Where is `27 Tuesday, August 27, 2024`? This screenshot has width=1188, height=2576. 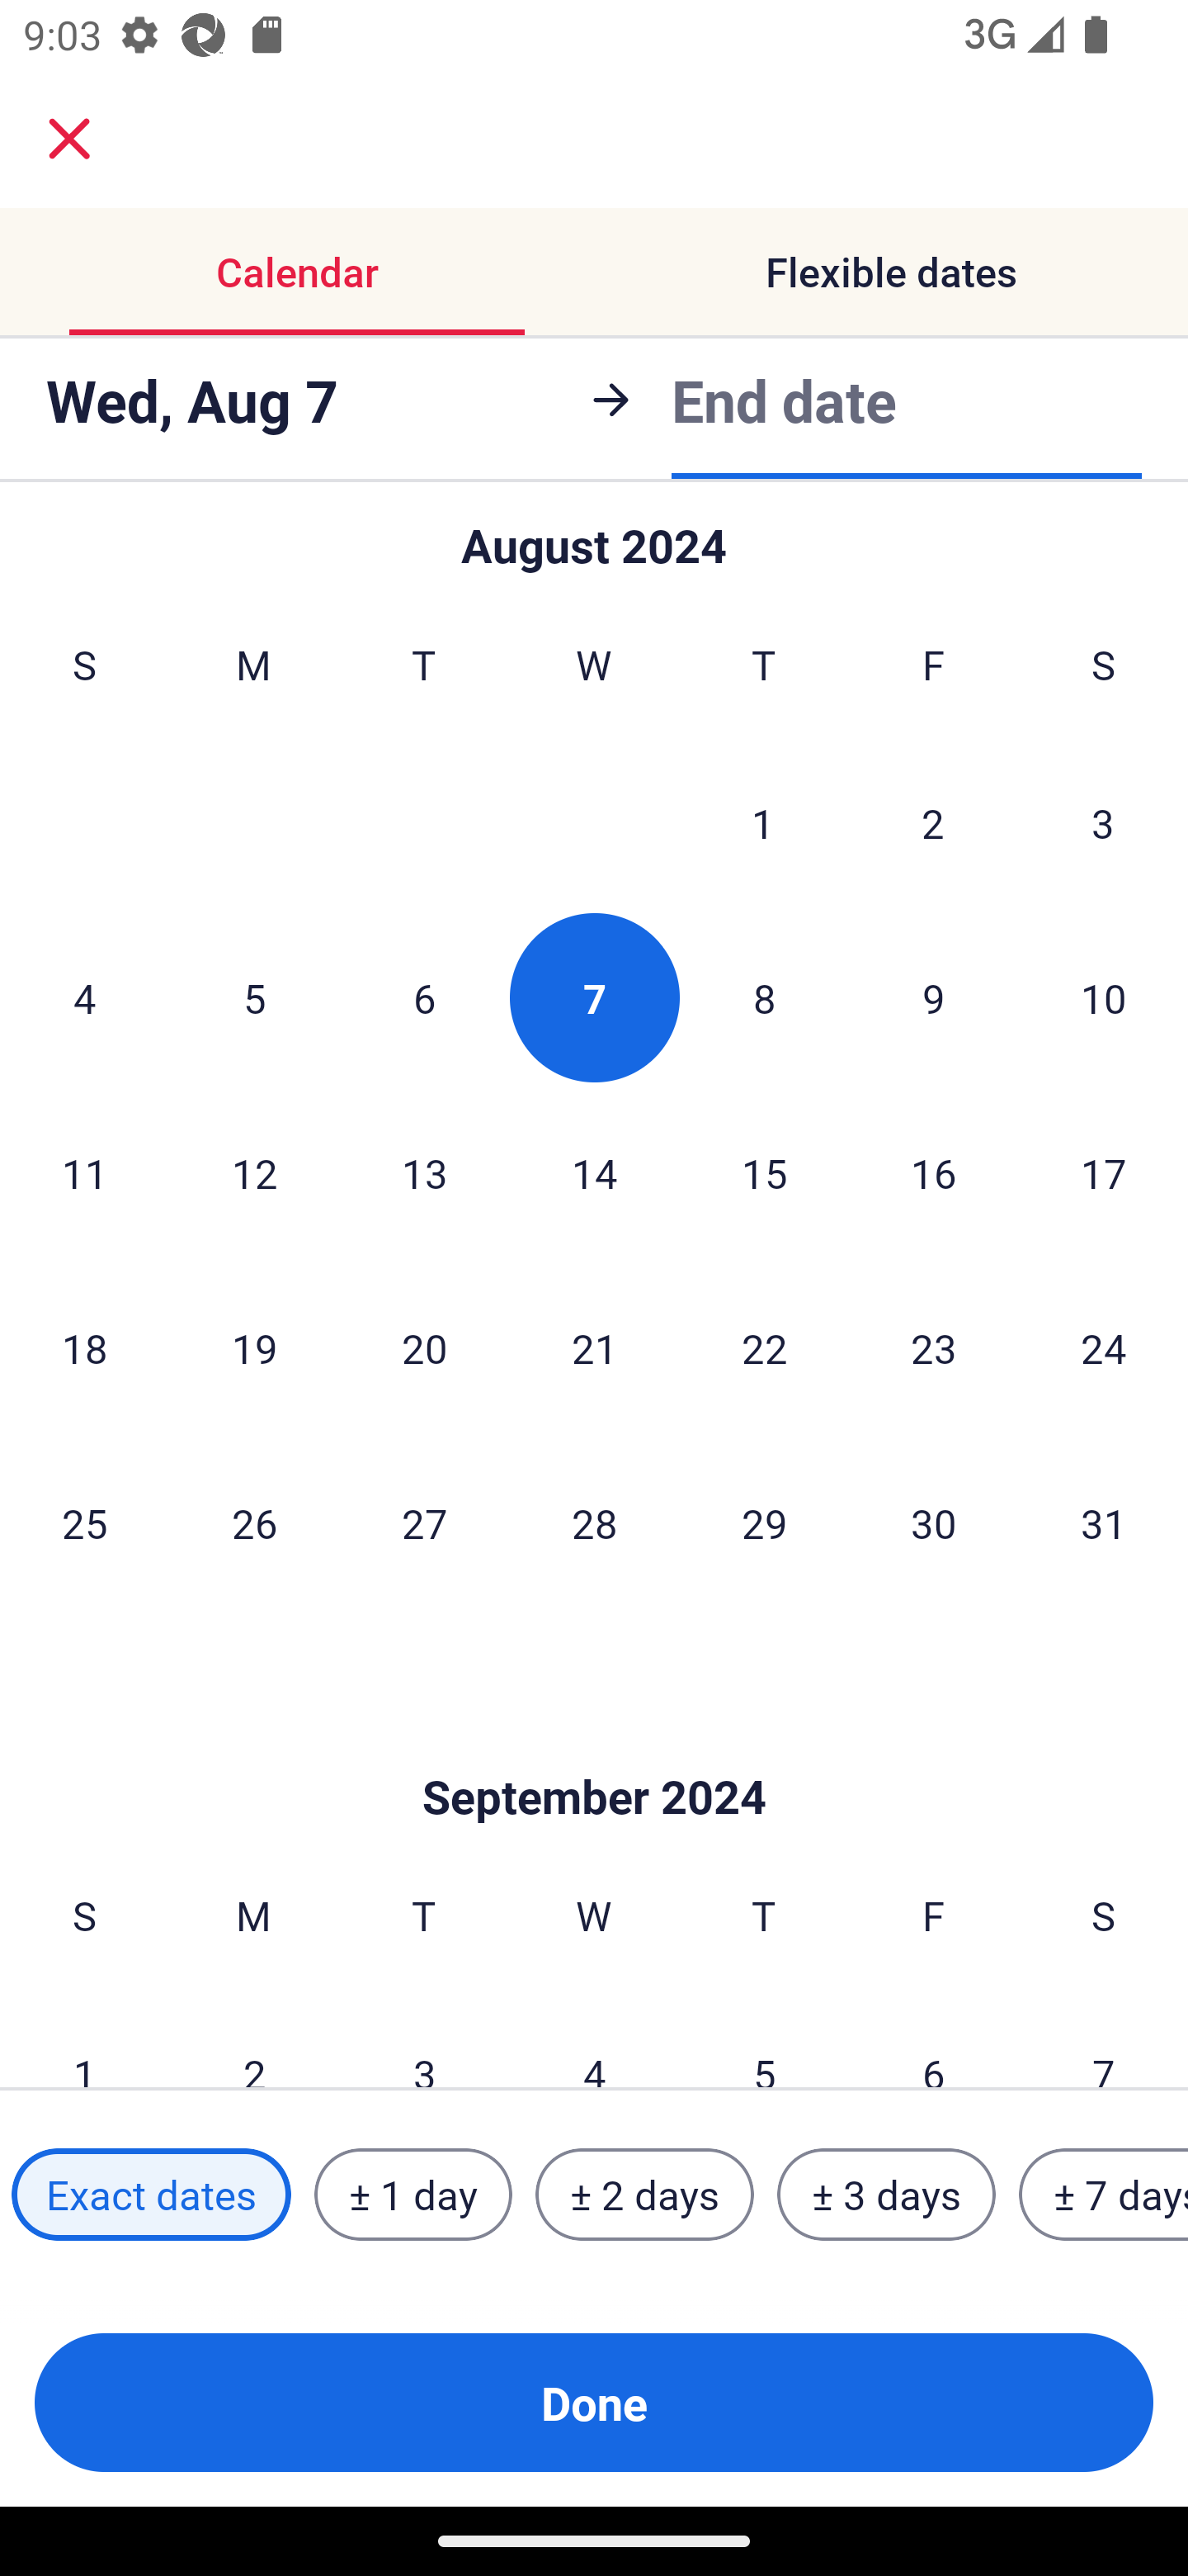 27 Tuesday, August 27, 2024 is located at coordinates (424, 1522).